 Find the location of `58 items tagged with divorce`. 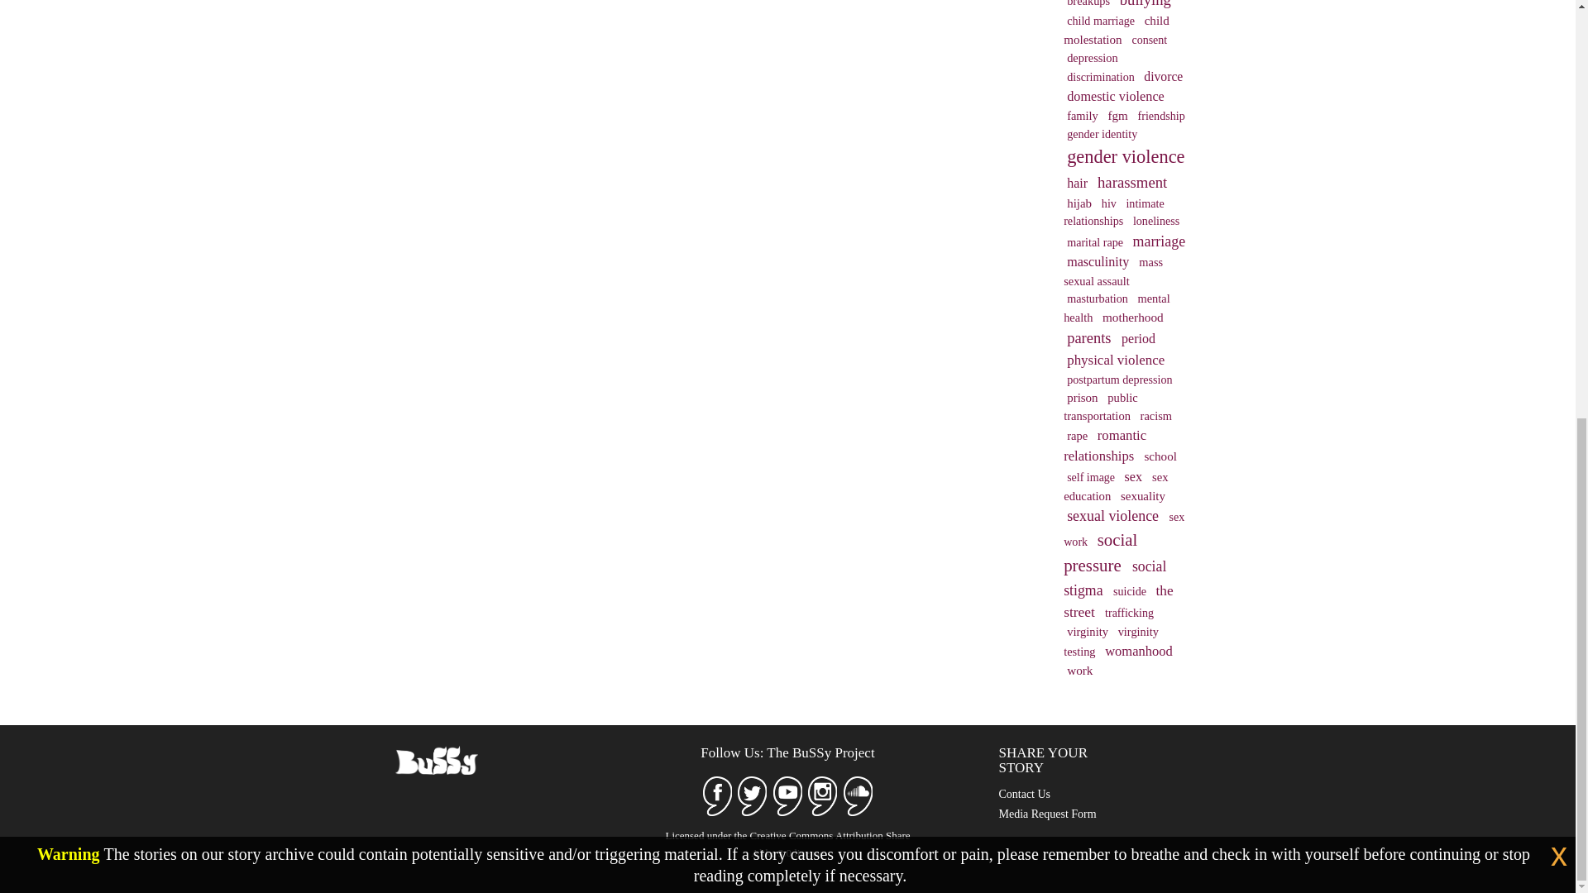

58 items tagged with divorce is located at coordinates (1163, 76).